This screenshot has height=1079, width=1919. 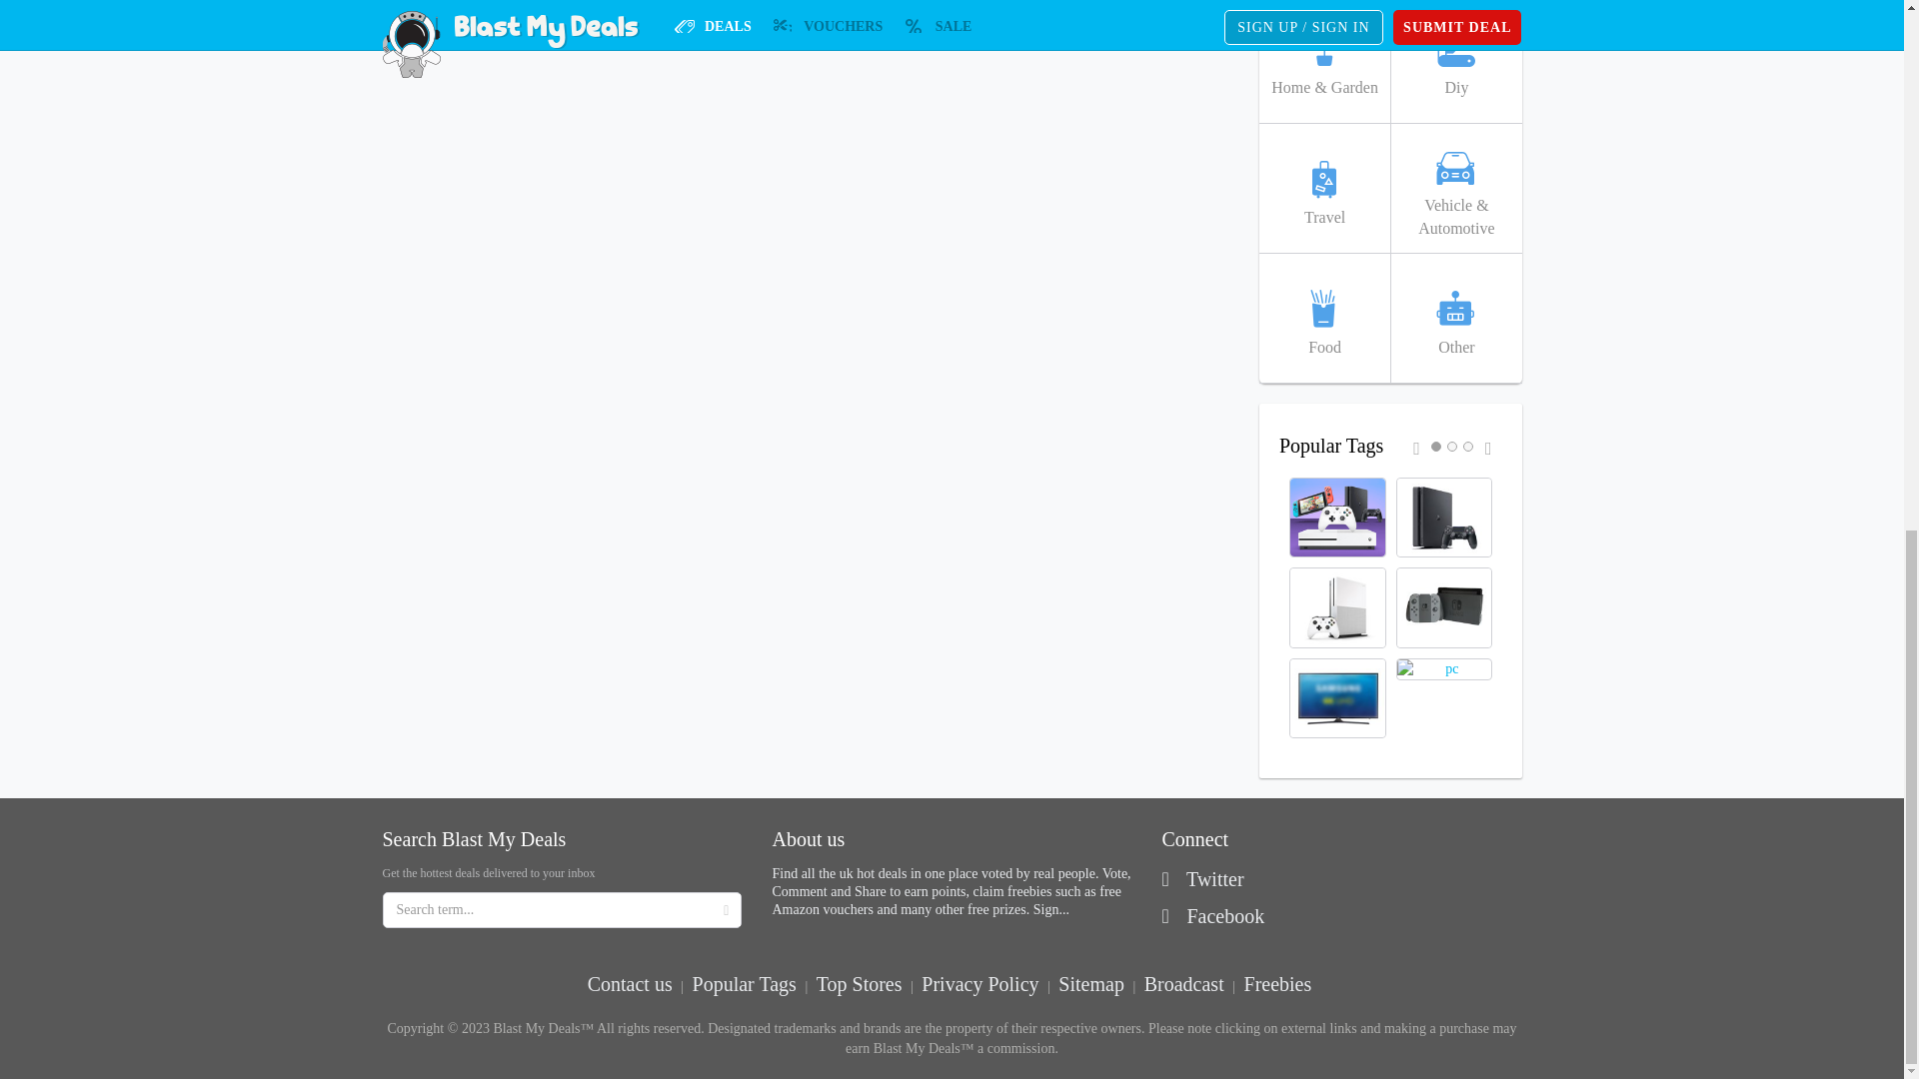 What do you see at coordinates (1323, 62) in the screenshot?
I see `home-garden` at bounding box center [1323, 62].